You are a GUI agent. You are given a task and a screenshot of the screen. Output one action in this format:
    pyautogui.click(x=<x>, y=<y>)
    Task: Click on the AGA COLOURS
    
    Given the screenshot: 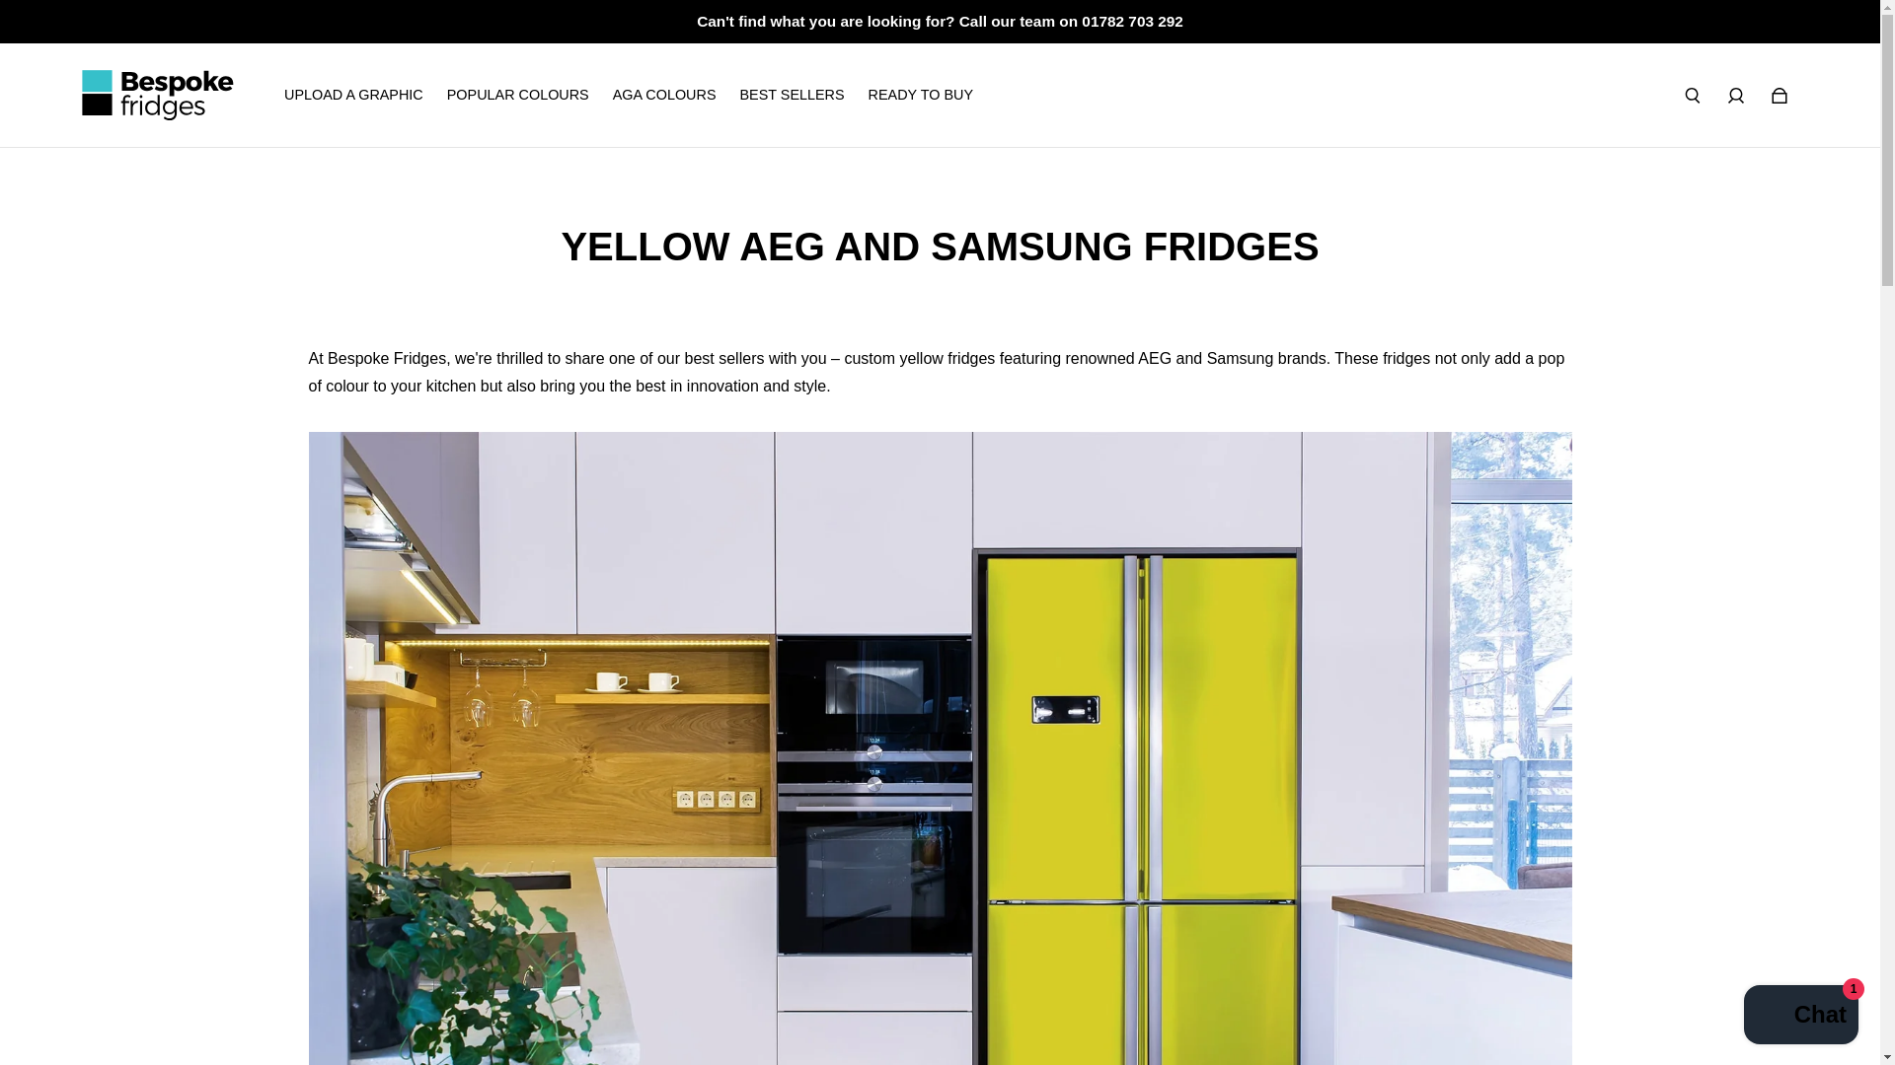 What is the action you would take?
    pyautogui.click(x=663, y=94)
    